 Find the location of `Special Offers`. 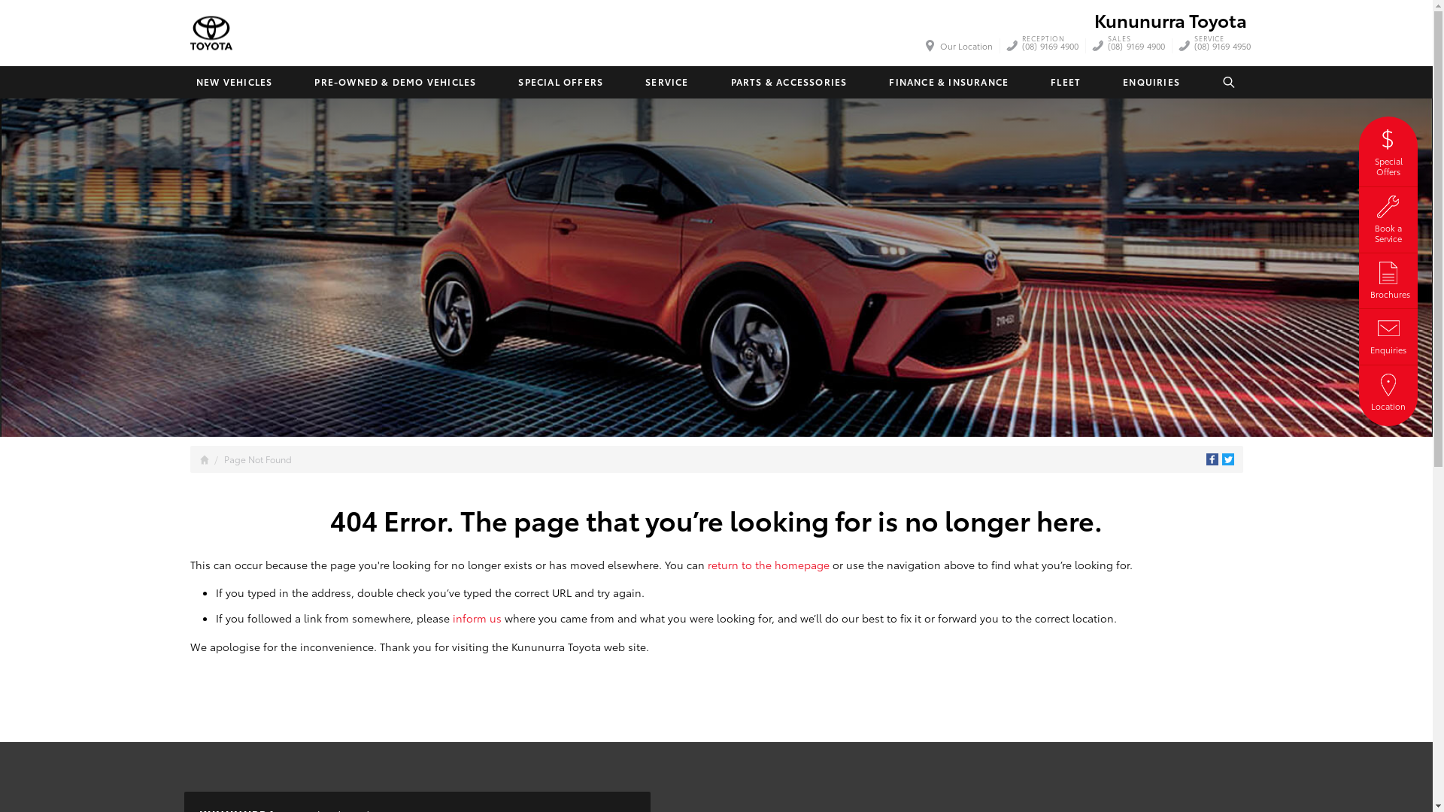

Special Offers is located at coordinates (1388, 150).